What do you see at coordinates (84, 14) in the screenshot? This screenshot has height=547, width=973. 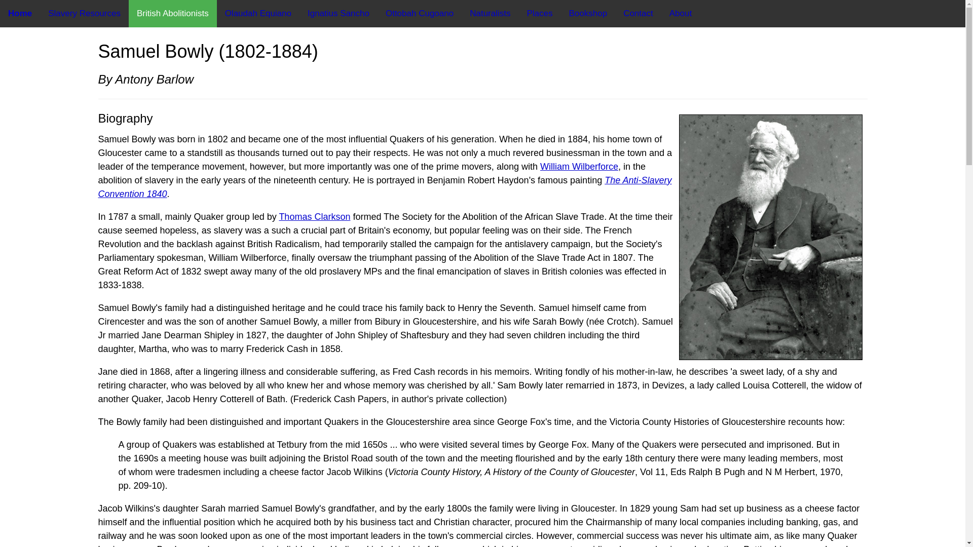 I see `Slavery Resources` at bounding box center [84, 14].